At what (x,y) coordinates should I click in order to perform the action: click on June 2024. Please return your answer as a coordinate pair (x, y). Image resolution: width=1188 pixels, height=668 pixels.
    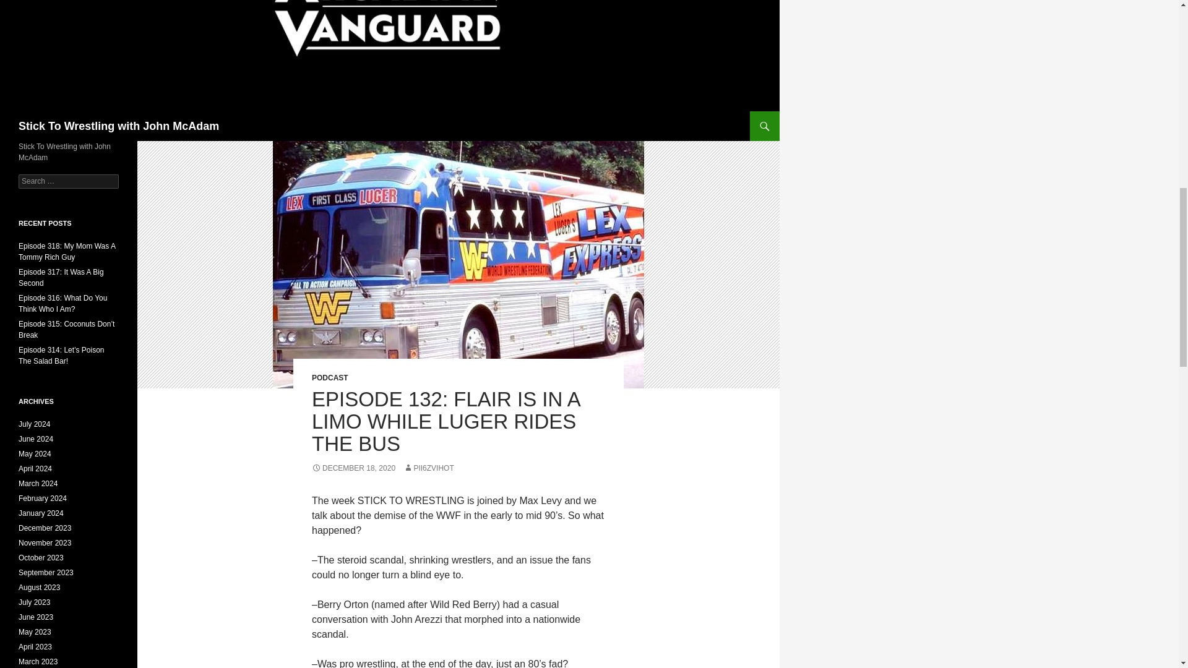
    Looking at the image, I should click on (36, 439).